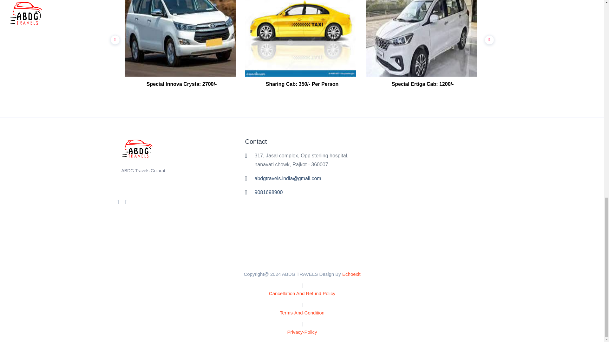 Image resolution: width=609 pixels, height=342 pixels. I want to click on Privacy-Policy, so click(302, 332).